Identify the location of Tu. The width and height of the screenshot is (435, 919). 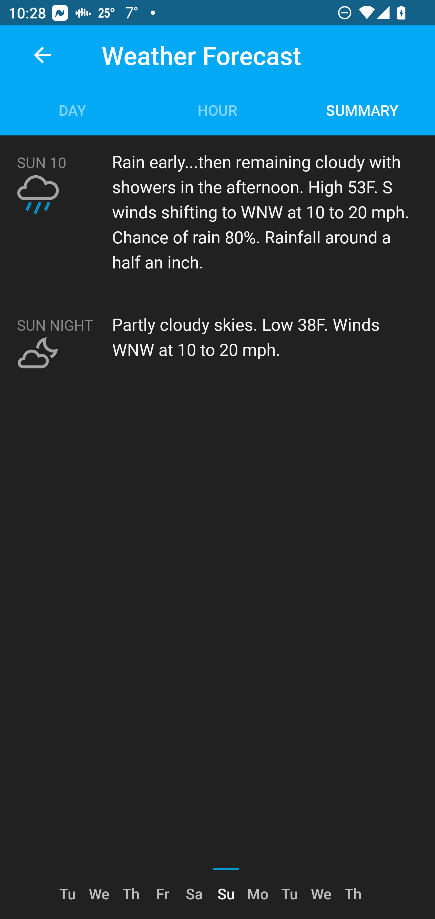
(289, 894).